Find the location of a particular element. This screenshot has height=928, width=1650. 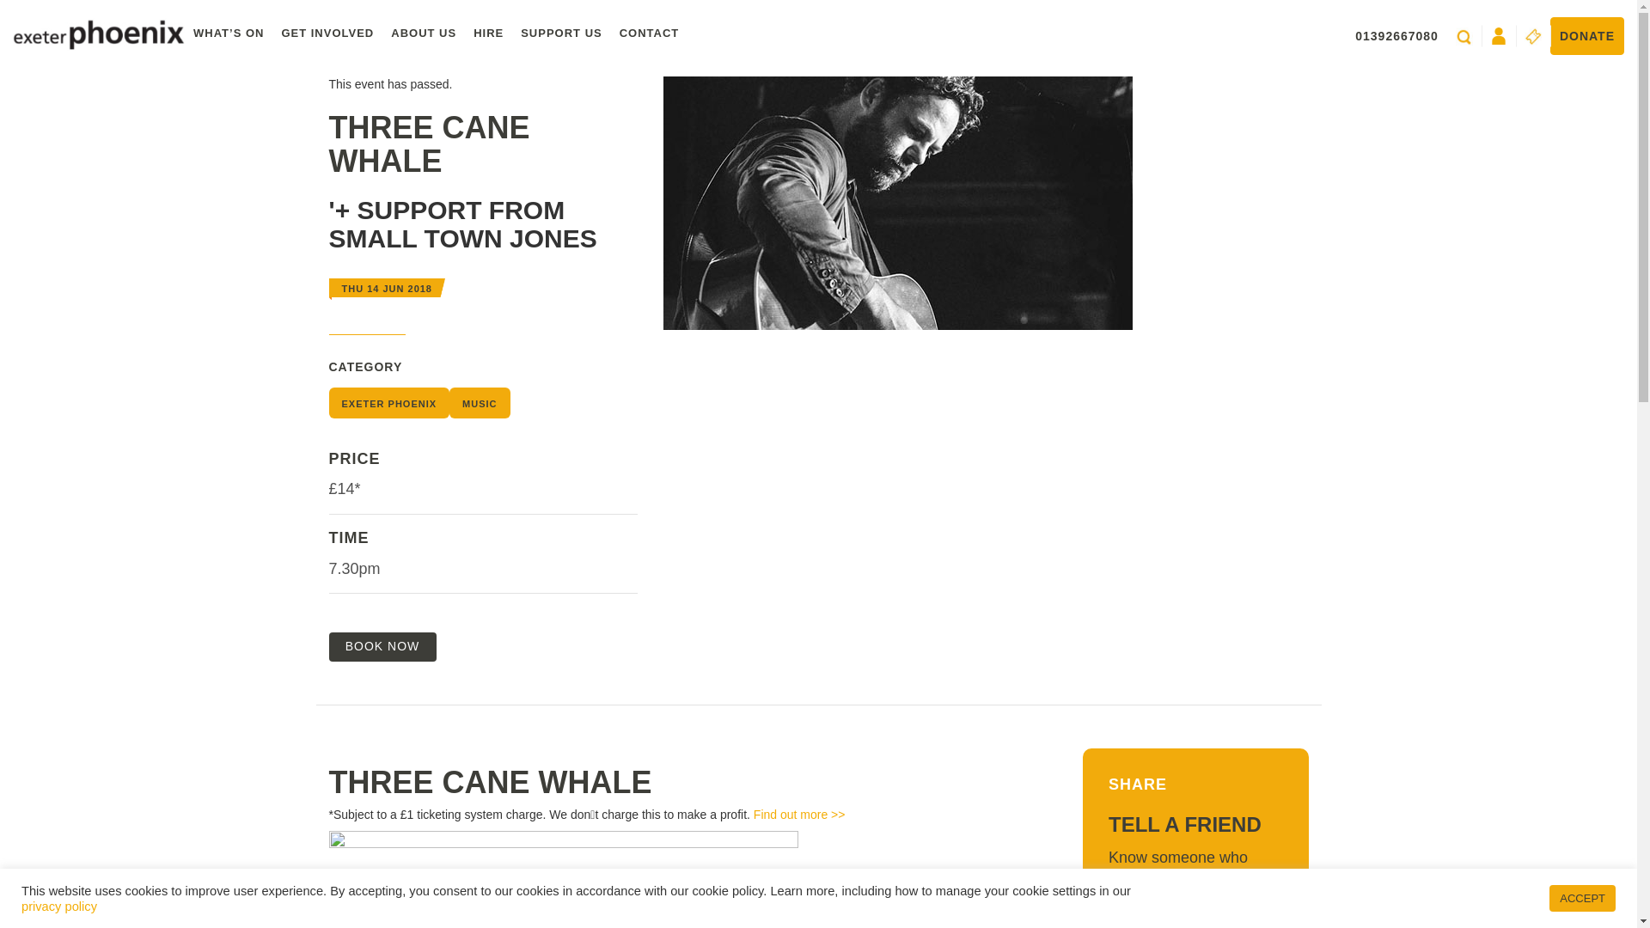

HIRE is located at coordinates (488, 34).